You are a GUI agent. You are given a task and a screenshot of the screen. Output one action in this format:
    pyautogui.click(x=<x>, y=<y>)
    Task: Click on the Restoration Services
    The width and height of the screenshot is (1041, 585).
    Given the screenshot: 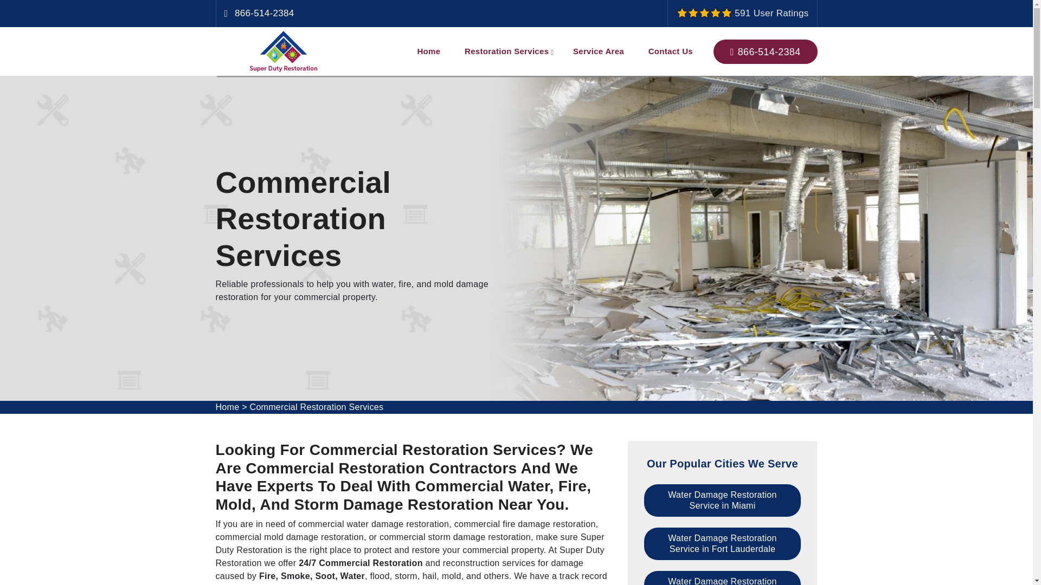 What is the action you would take?
    pyautogui.click(x=506, y=51)
    